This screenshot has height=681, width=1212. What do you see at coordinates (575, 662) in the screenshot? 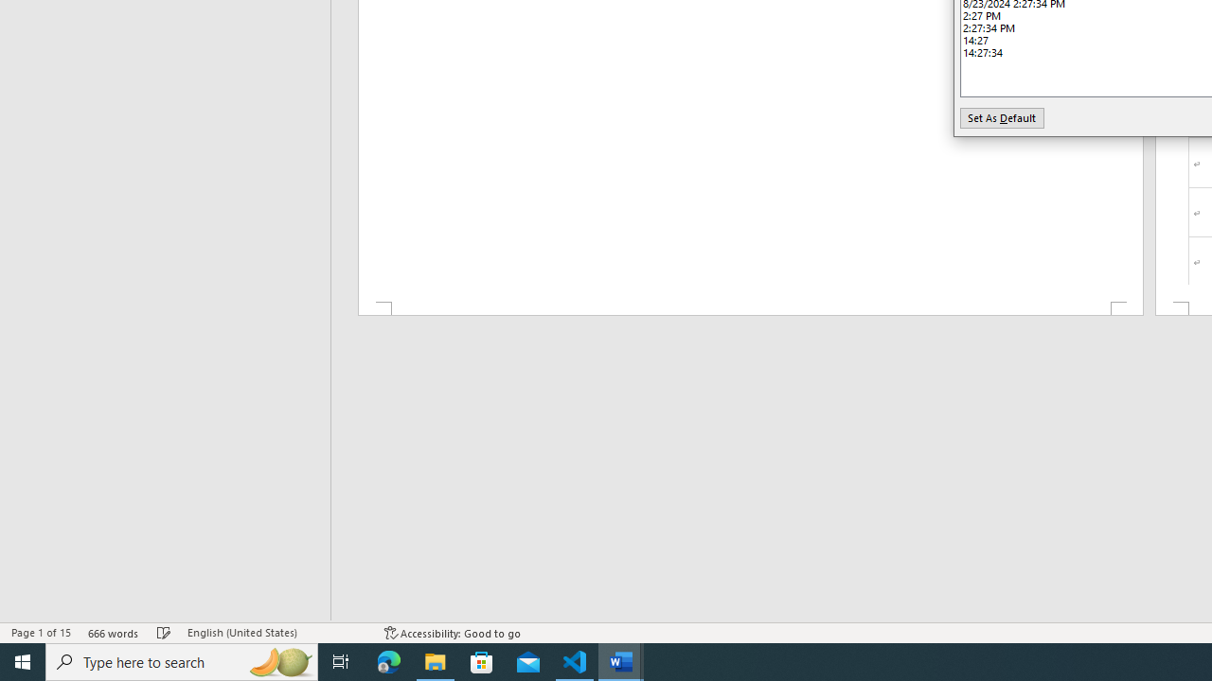
I see `Visual Studio Code - 1 running window` at bounding box center [575, 662].